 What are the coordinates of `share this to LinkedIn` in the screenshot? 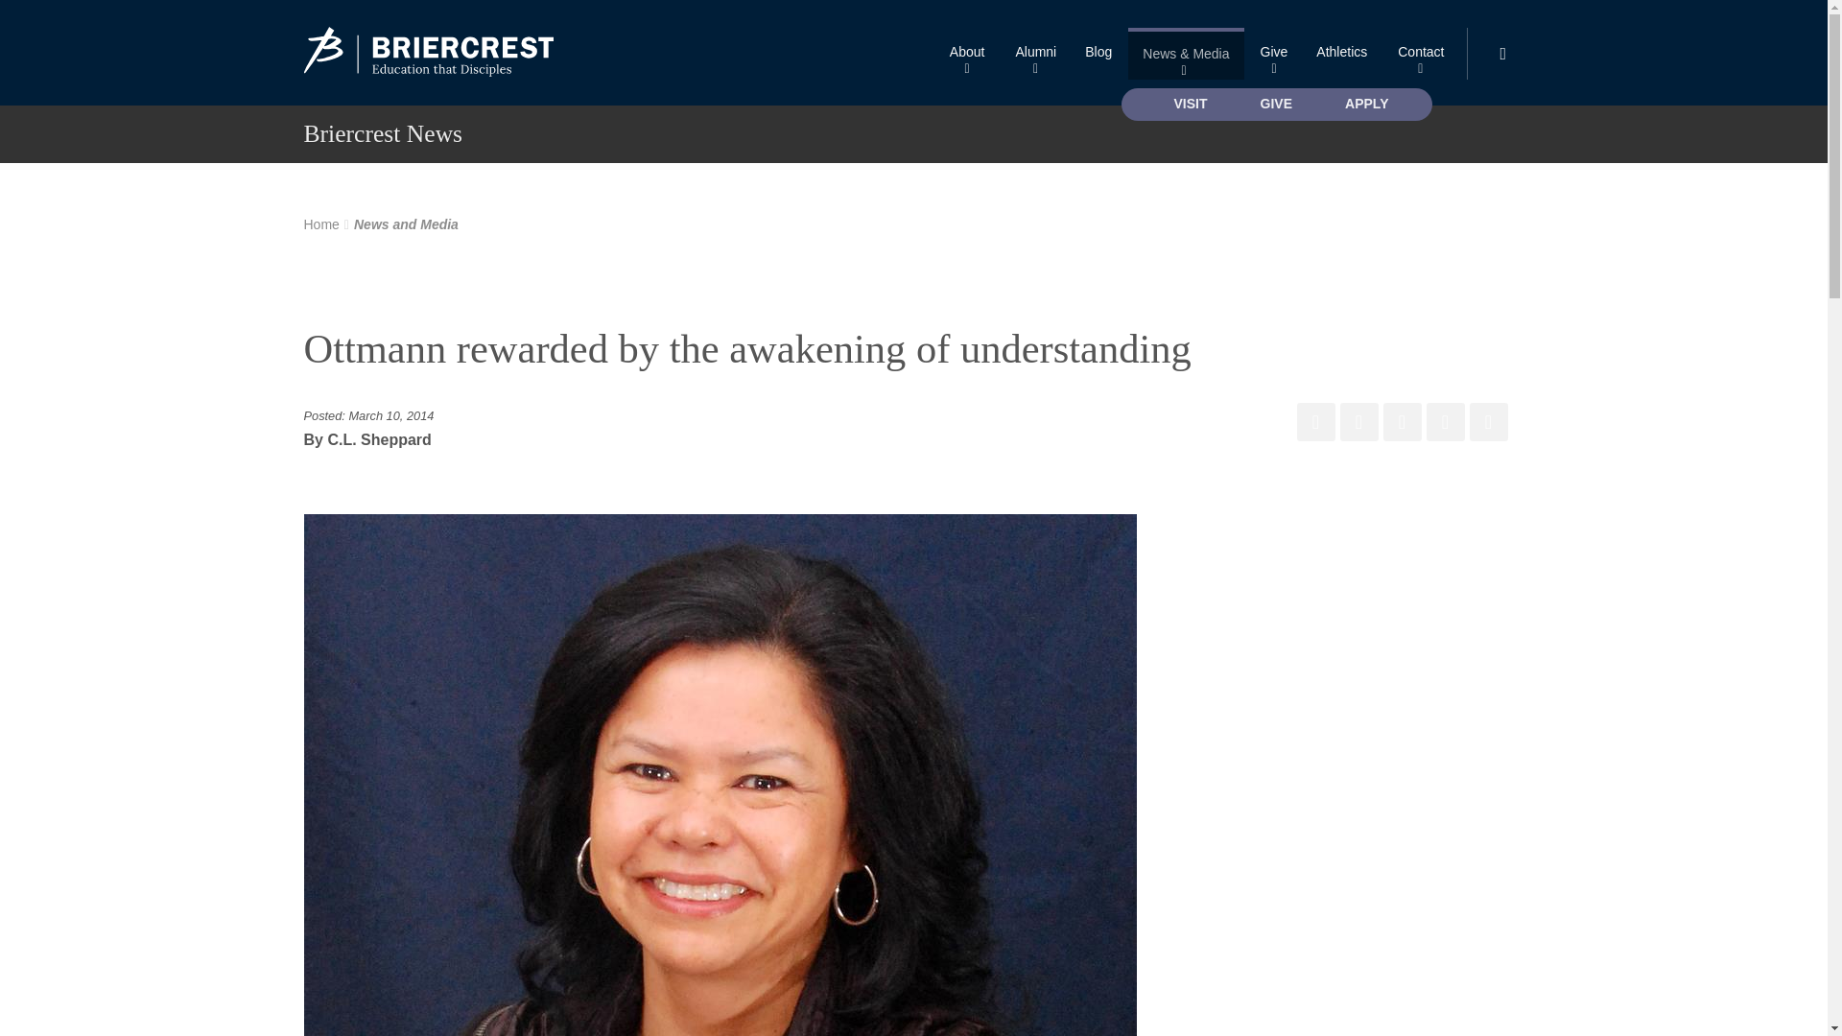 It's located at (1445, 422).